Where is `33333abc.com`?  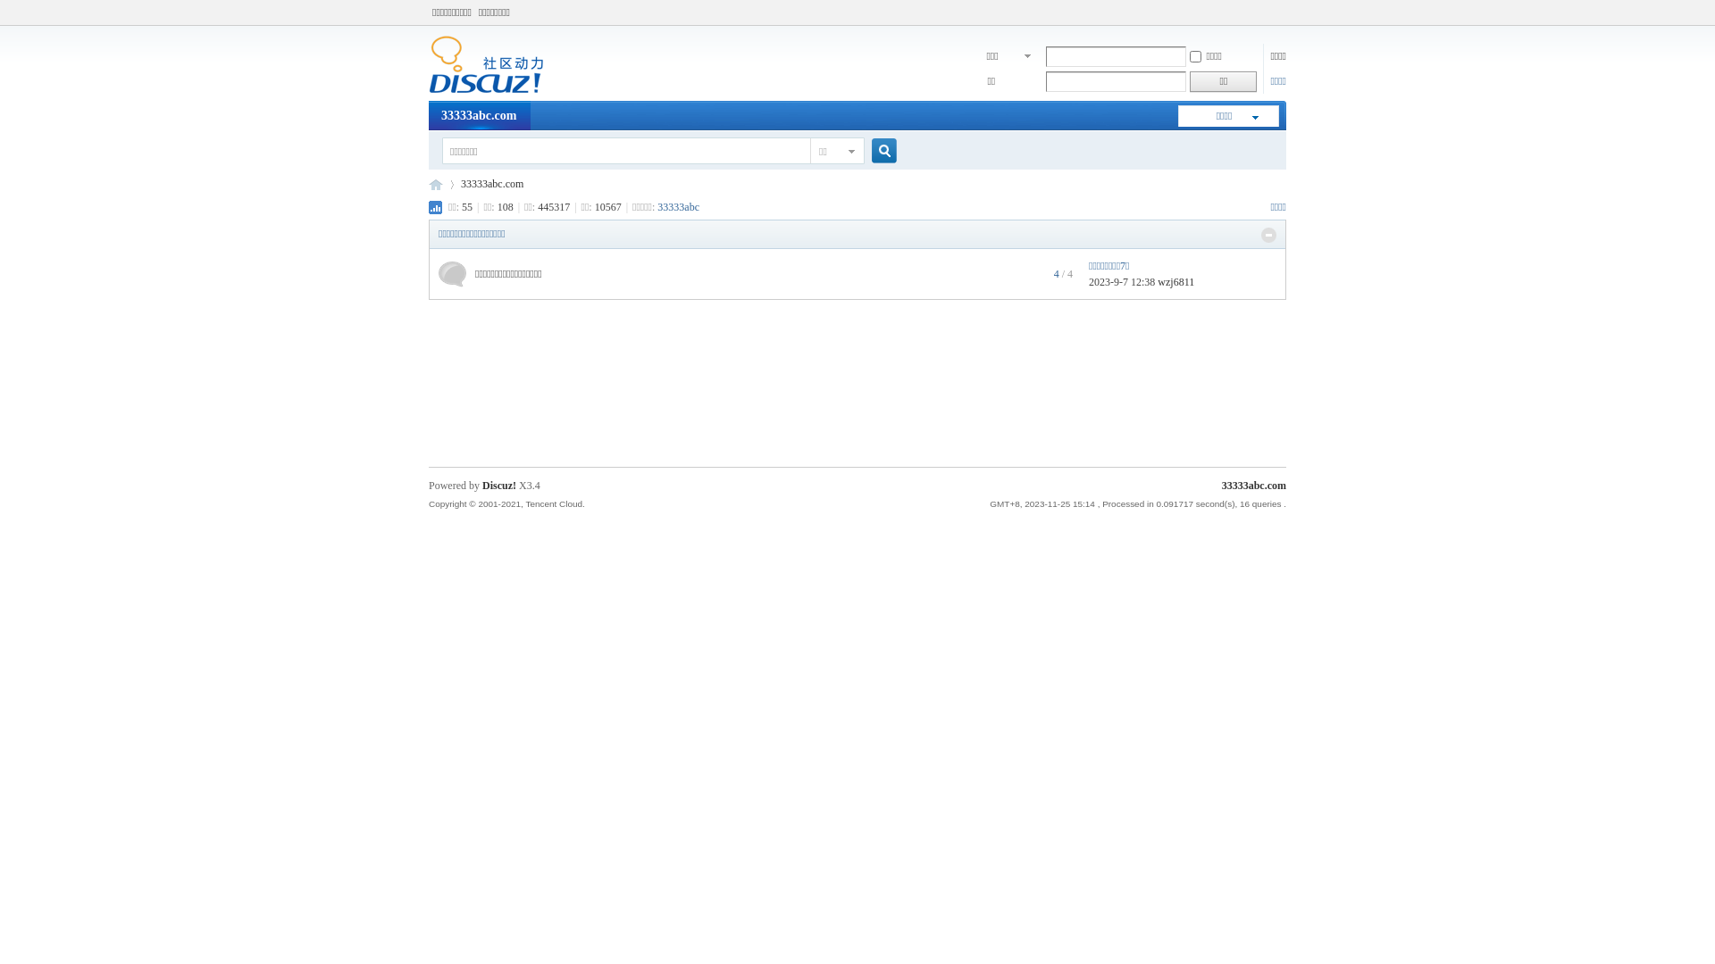
33333abc.com is located at coordinates (486, 90).